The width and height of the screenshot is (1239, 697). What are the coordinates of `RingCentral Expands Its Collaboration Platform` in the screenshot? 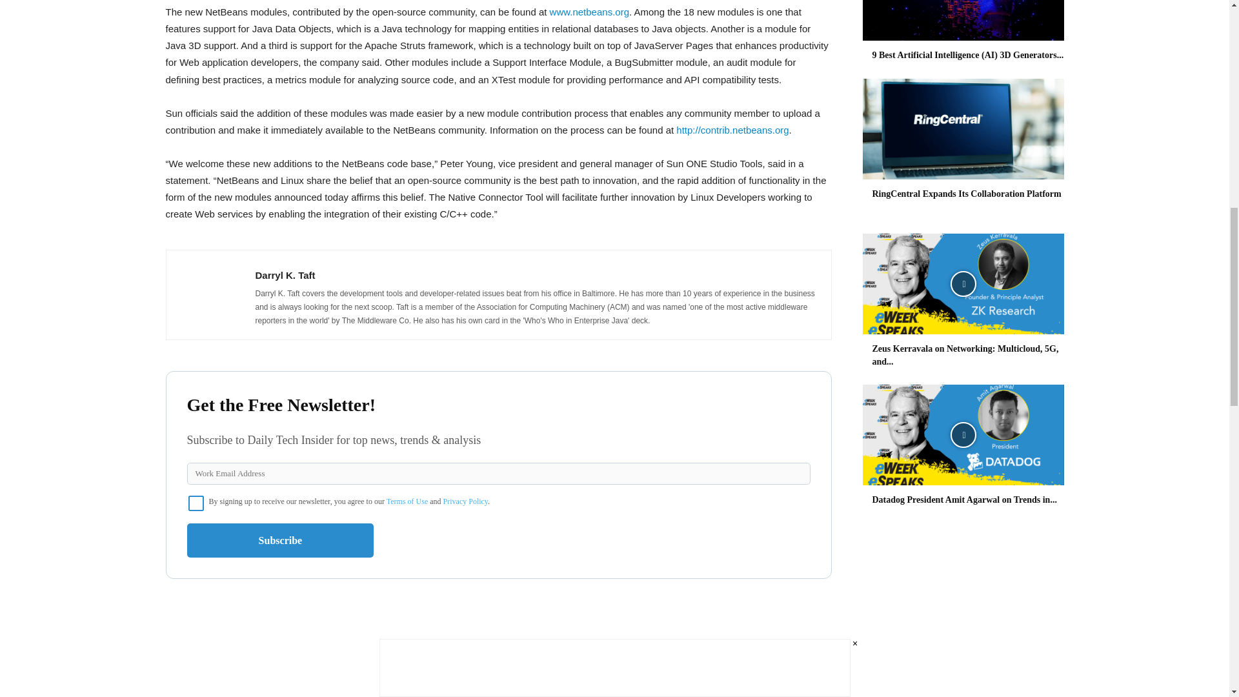 It's located at (967, 194).